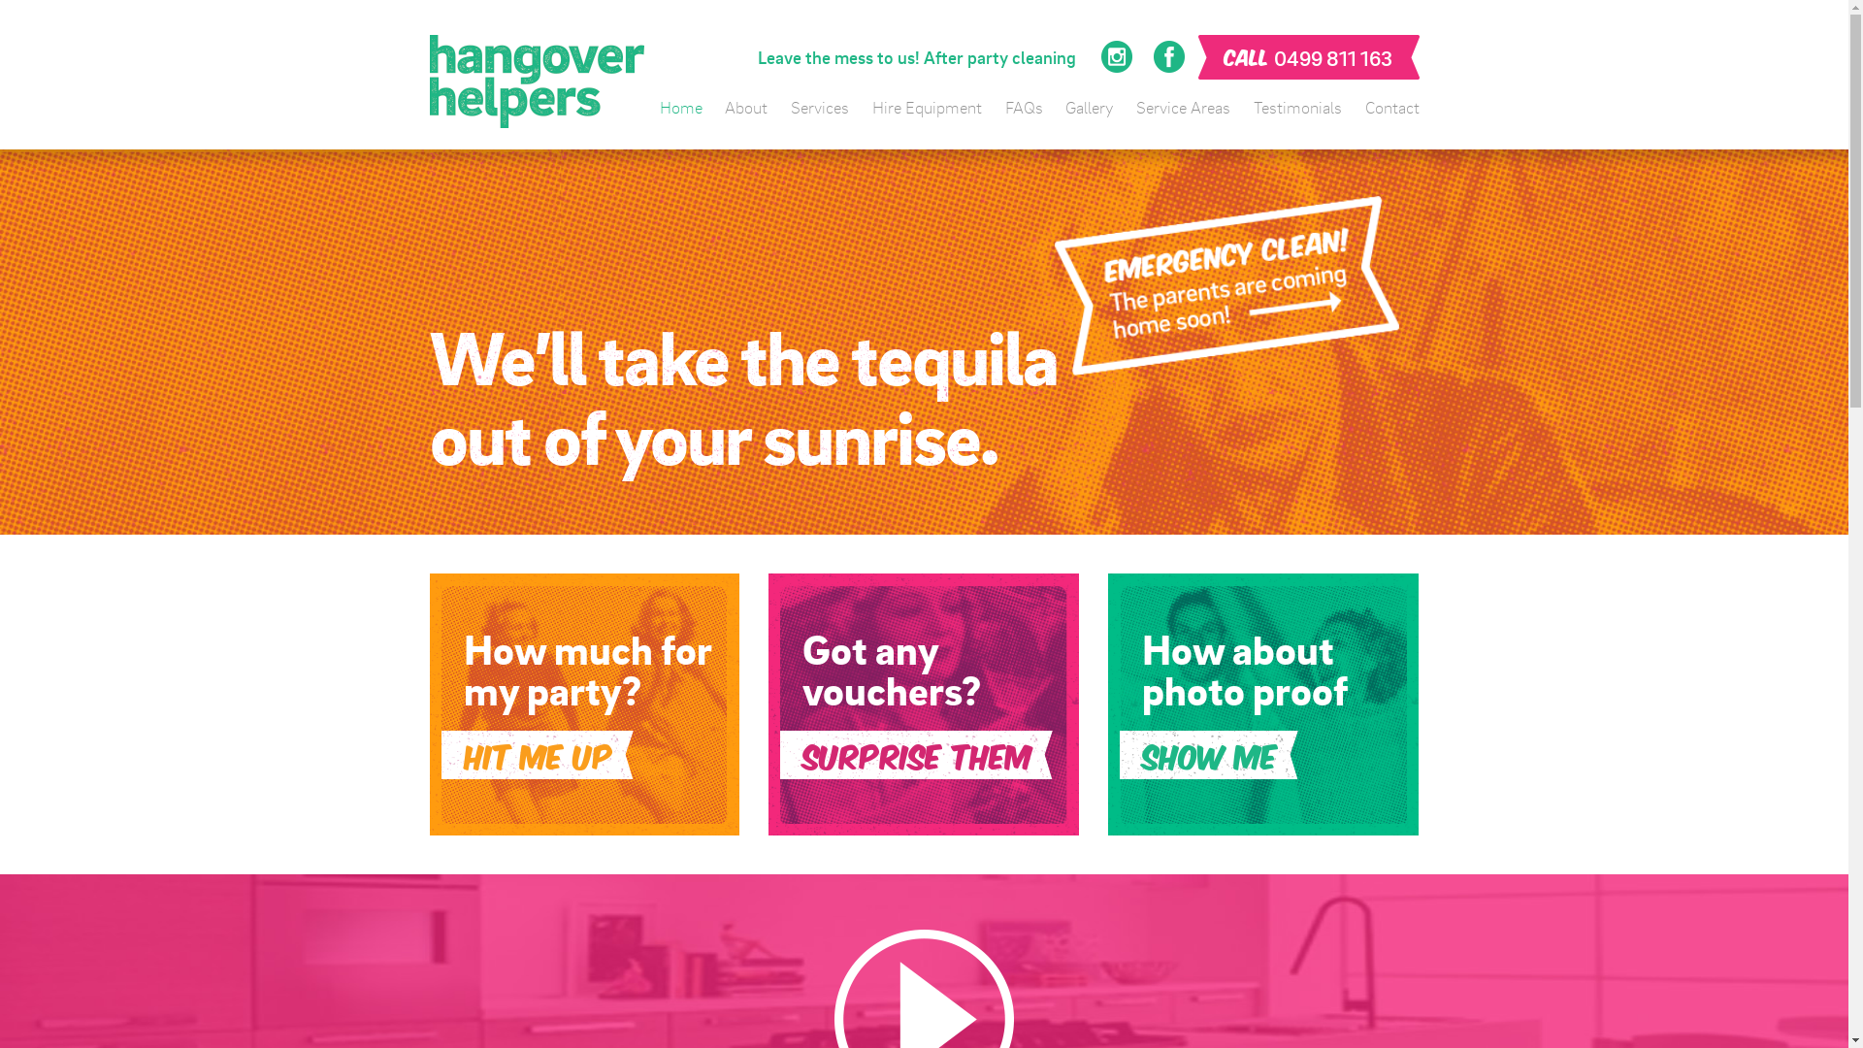 This screenshot has width=1863, height=1048. Describe the element at coordinates (1209, 755) in the screenshot. I see `SHOW ME` at that location.